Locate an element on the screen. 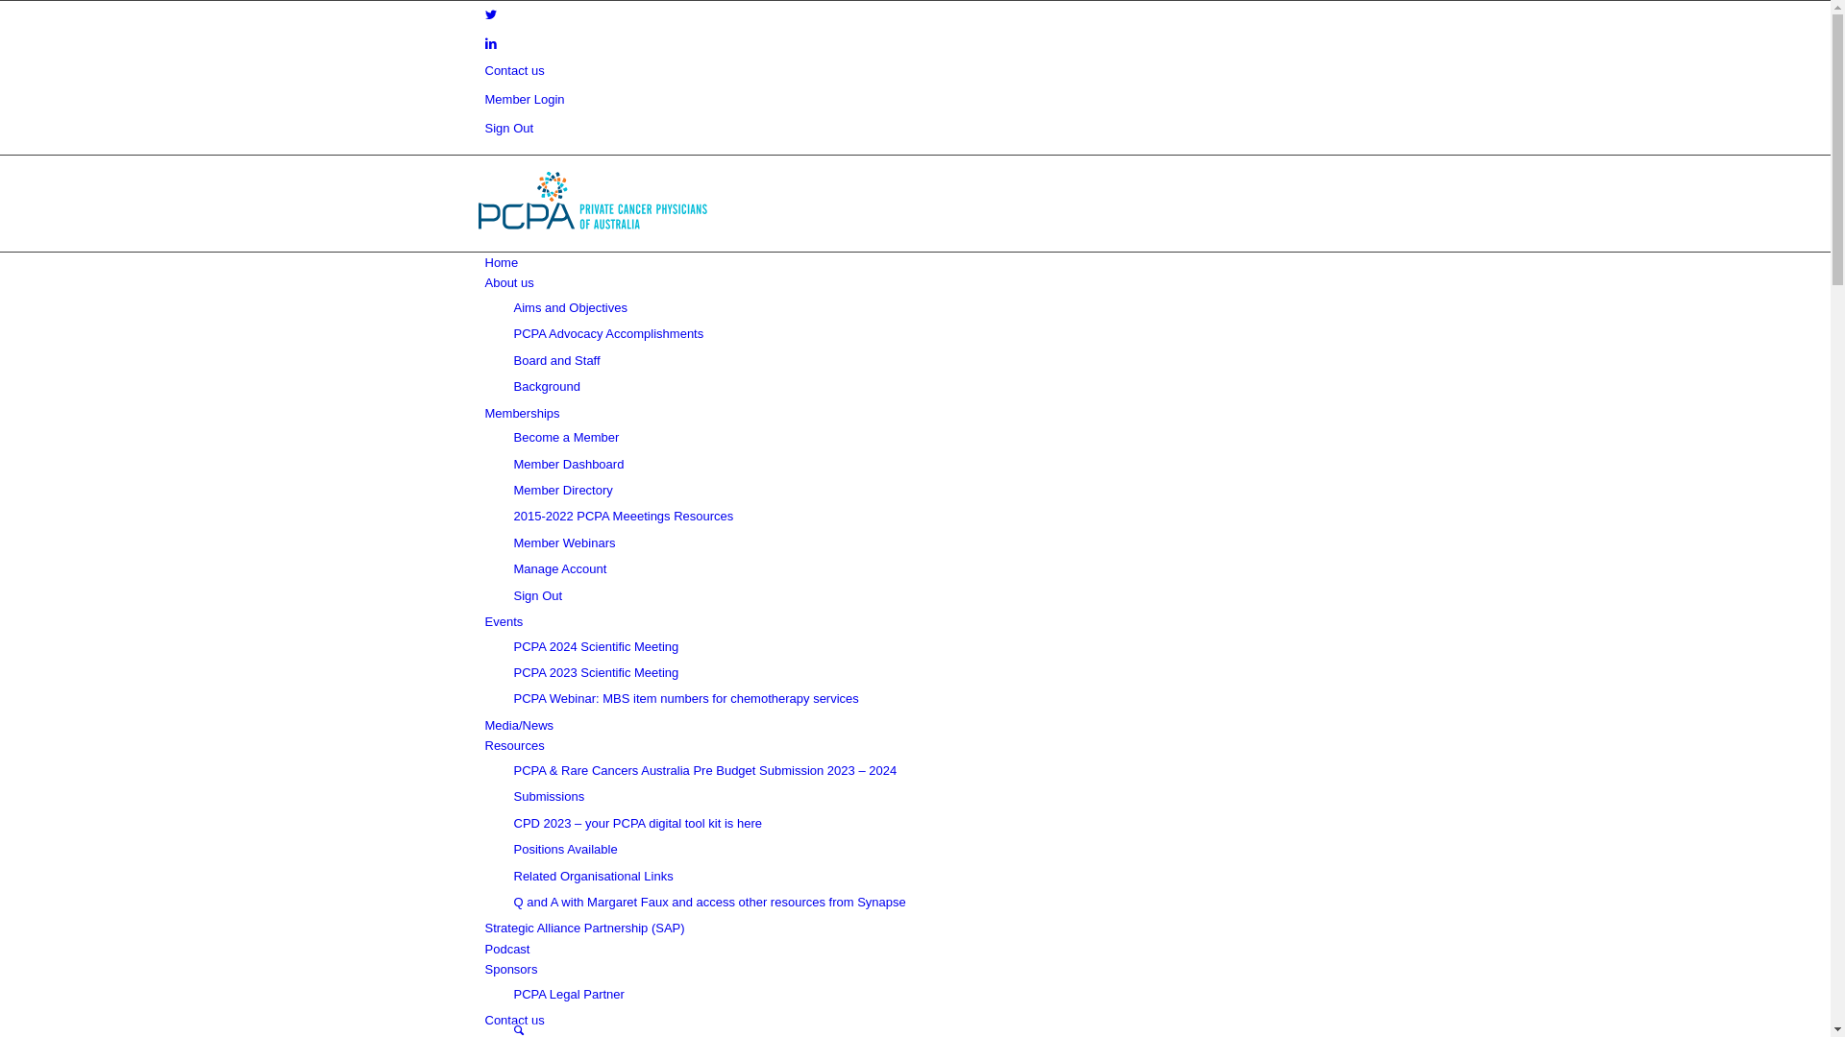 This screenshot has height=1037, width=1845. Events is located at coordinates (504, 622).